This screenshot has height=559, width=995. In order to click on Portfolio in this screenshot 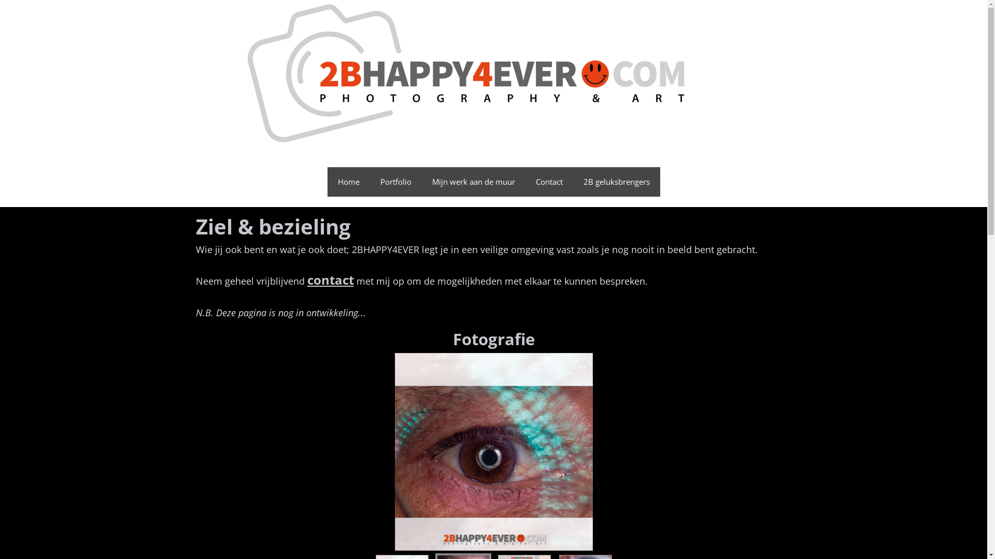, I will do `click(396, 182)`.